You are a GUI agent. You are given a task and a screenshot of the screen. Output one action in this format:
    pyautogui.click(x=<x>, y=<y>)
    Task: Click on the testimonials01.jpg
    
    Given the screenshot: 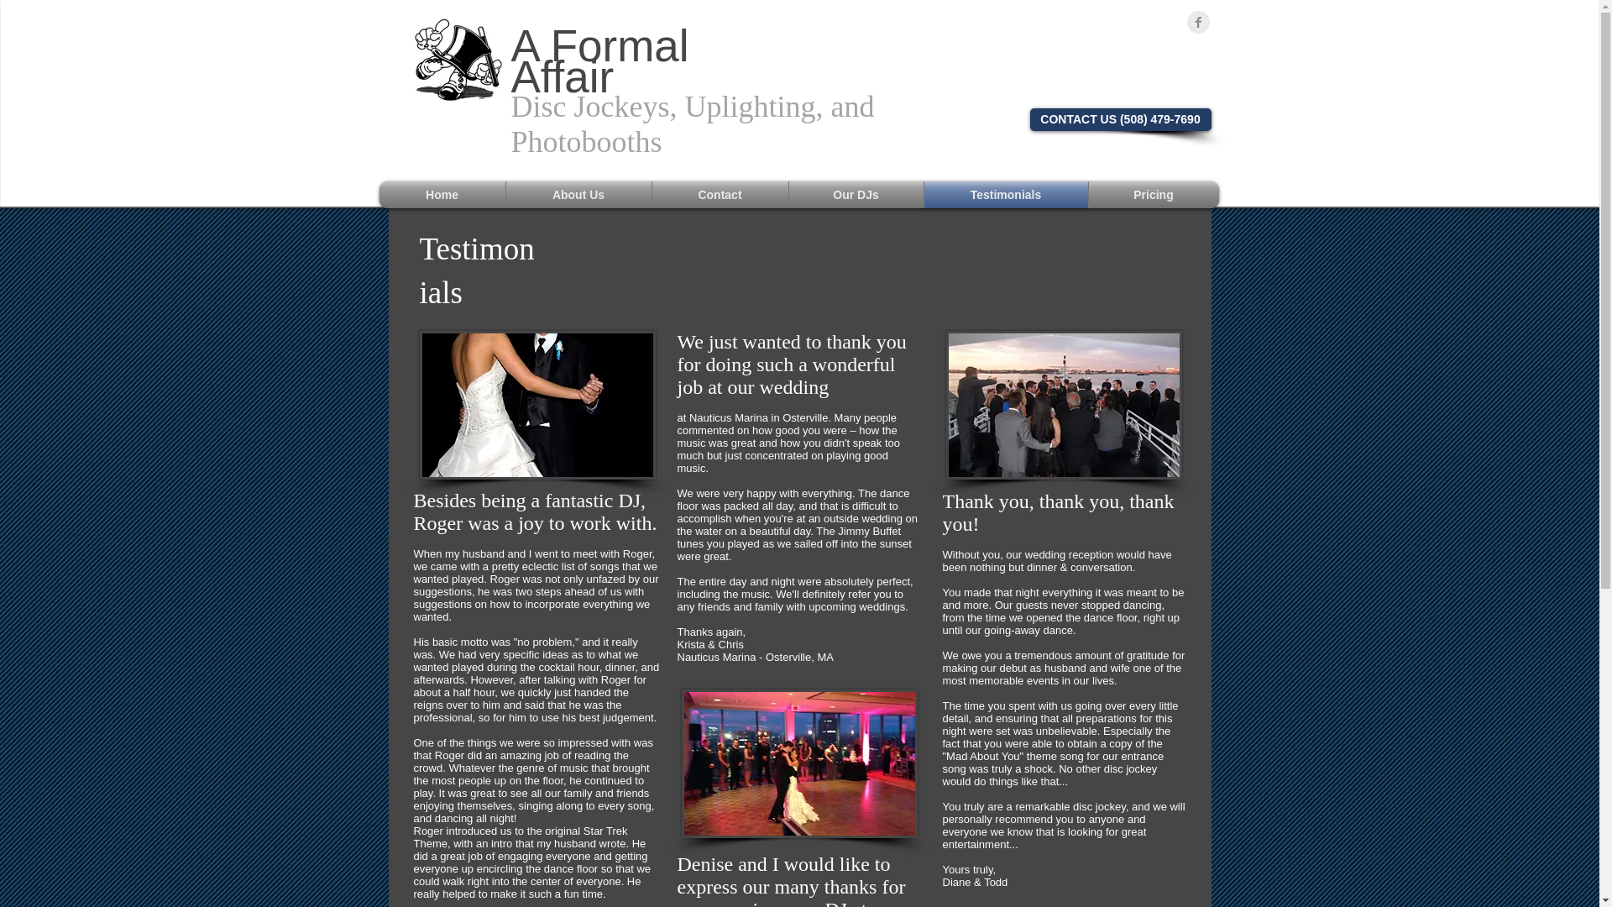 What is the action you would take?
    pyautogui.click(x=1063, y=405)
    